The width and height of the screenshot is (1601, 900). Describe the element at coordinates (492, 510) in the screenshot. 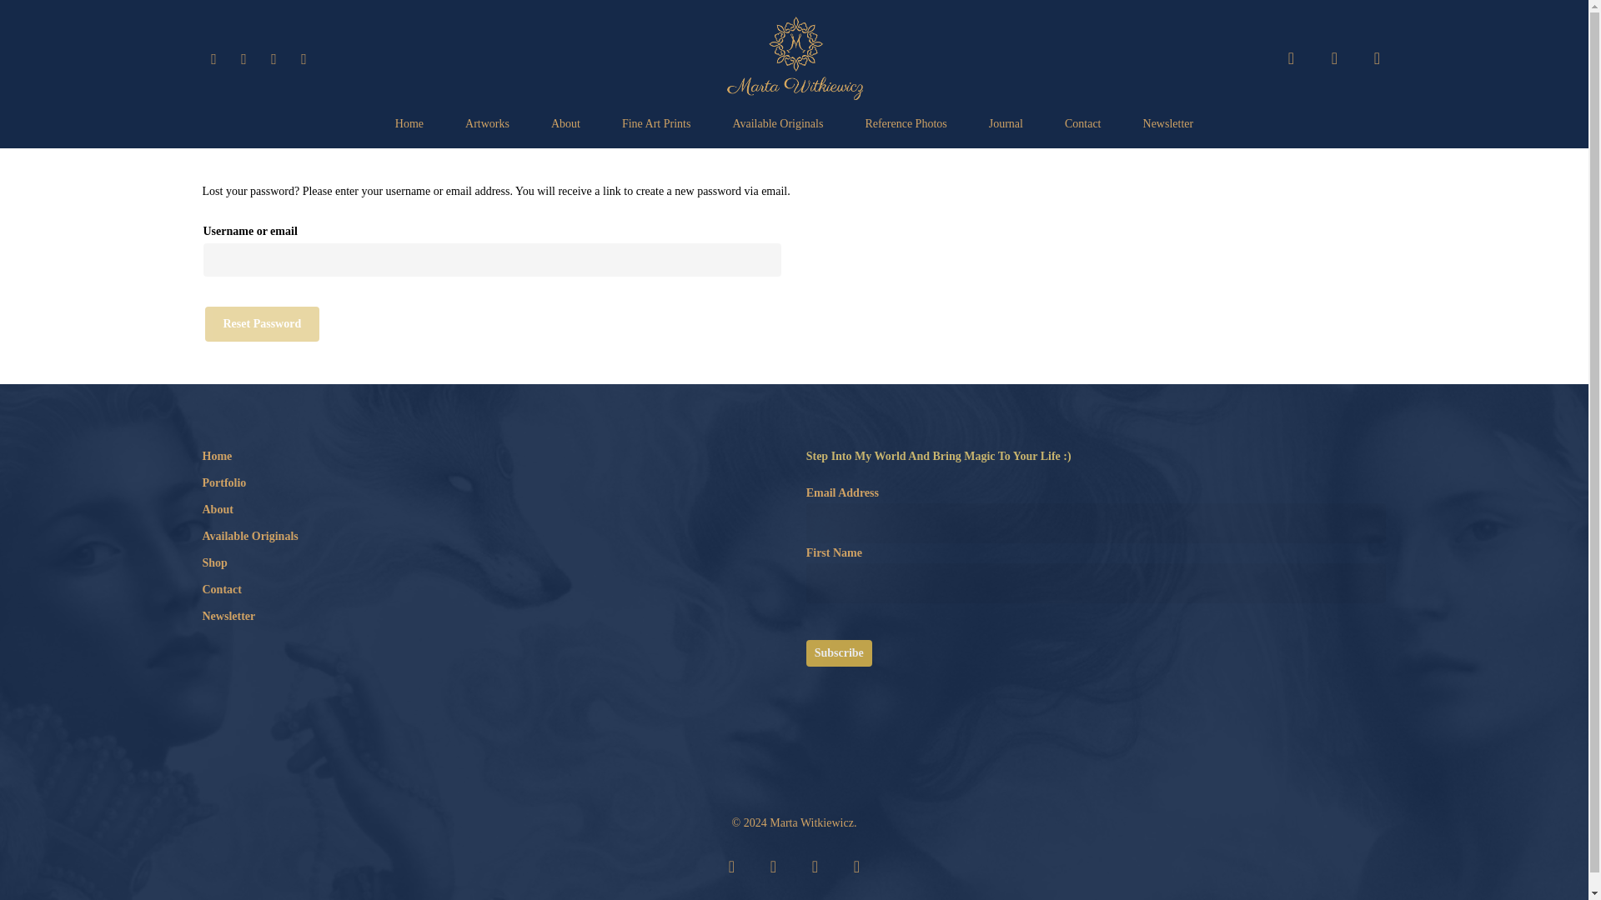

I see `About` at that location.